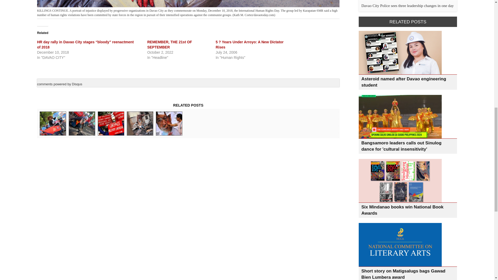 Image resolution: width=498 pixels, height=280 pixels. Describe the element at coordinates (404, 82) in the screenshot. I see `Asteroid named after Davao engineering student` at that location.